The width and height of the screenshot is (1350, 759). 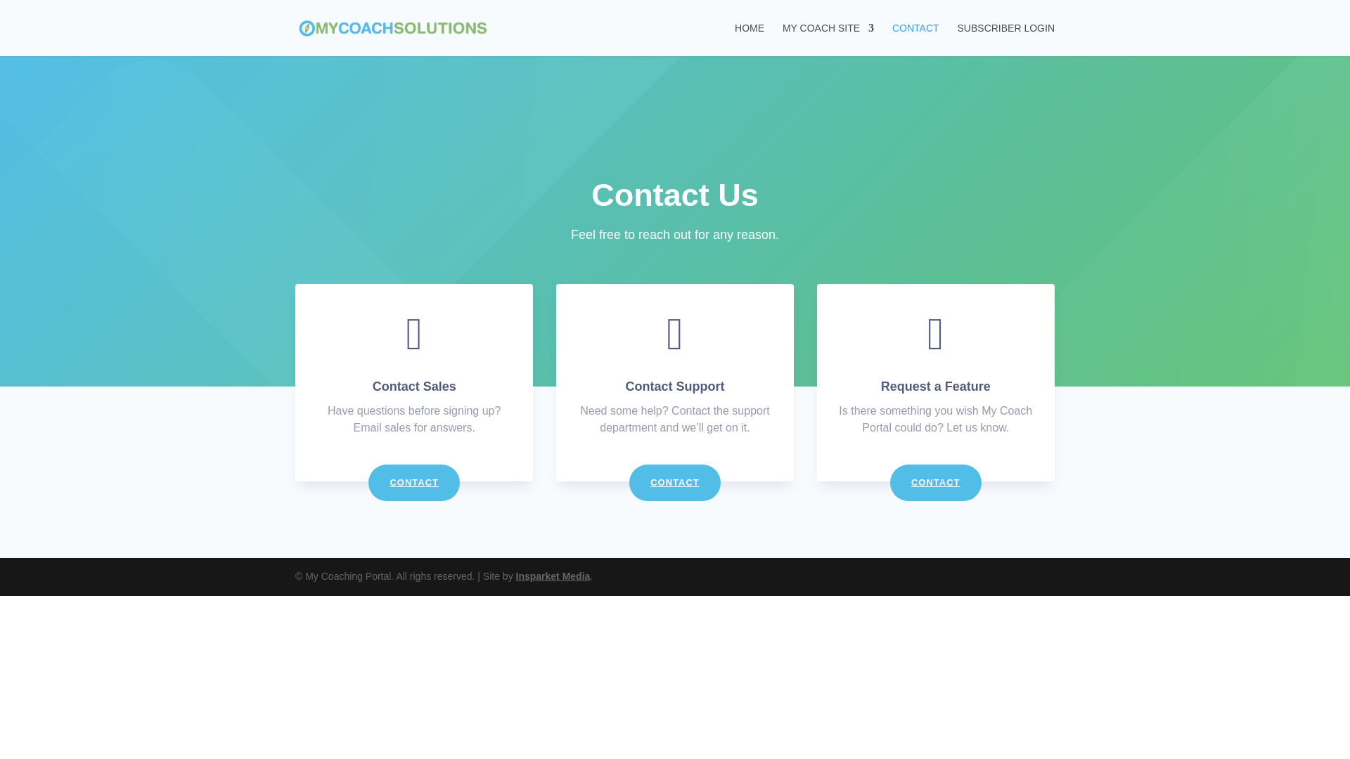 What do you see at coordinates (414, 482) in the screenshot?
I see `CONTACT` at bounding box center [414, 482].